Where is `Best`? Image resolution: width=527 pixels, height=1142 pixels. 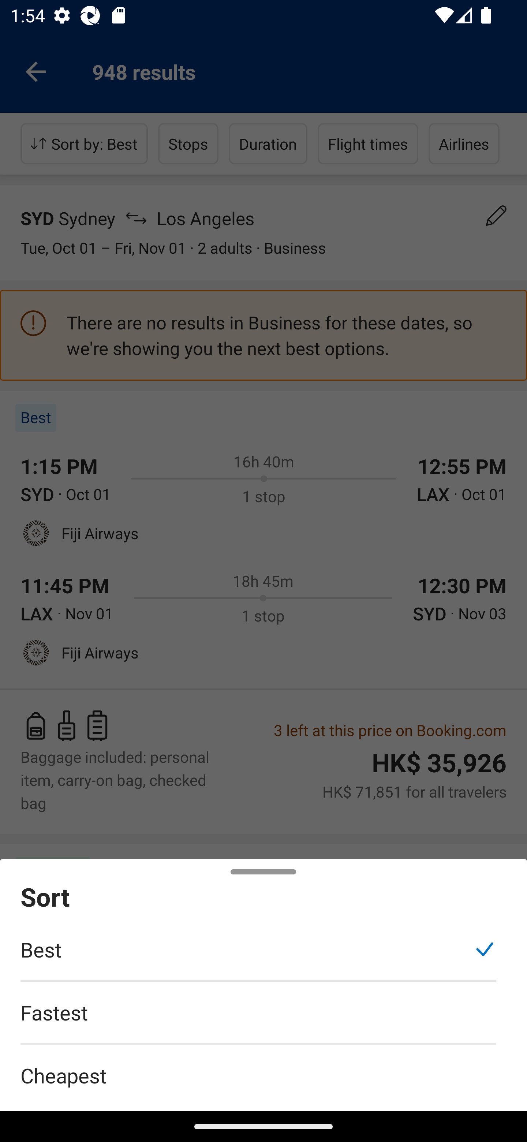
Best is located at coordinates (258, 957).